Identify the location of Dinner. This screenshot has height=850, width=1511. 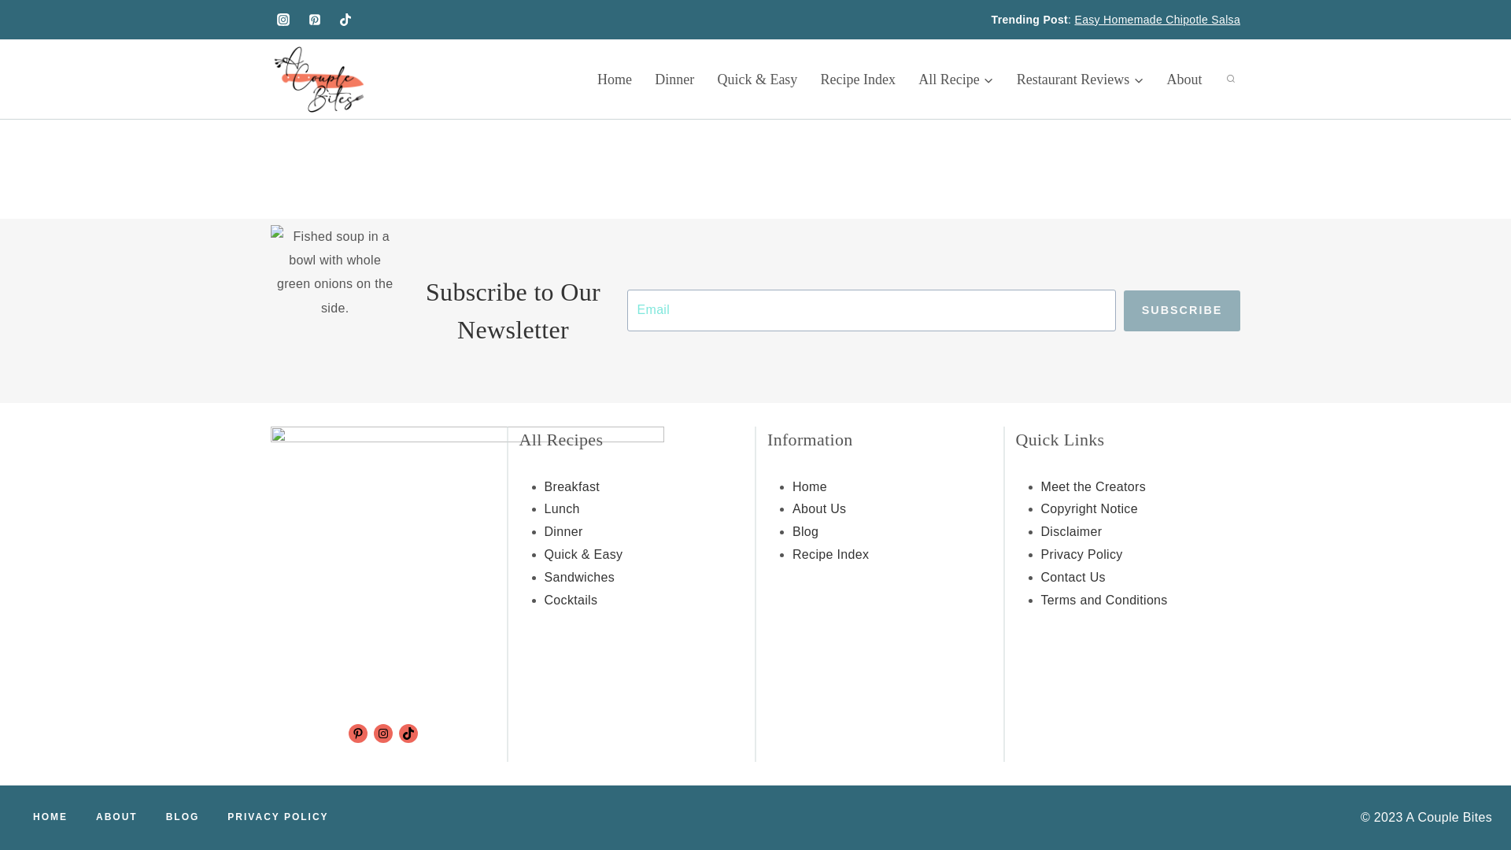
(674, 79).